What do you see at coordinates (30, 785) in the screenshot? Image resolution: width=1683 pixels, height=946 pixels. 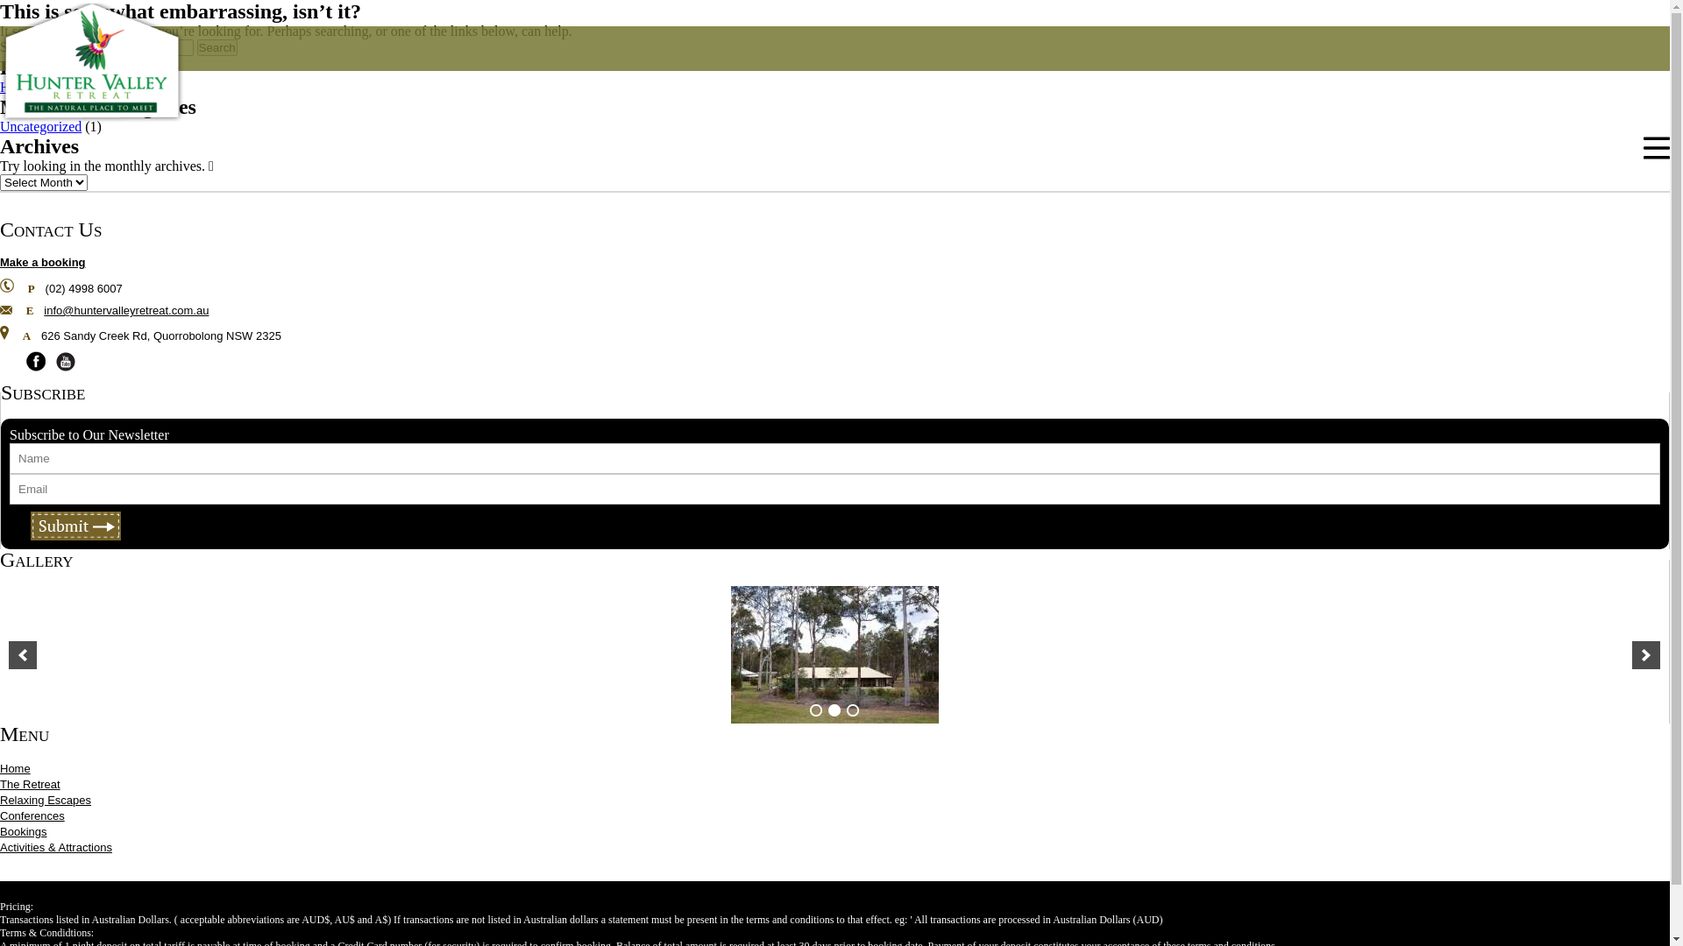 I see `The Retreat` at bounding box center [30, 785].